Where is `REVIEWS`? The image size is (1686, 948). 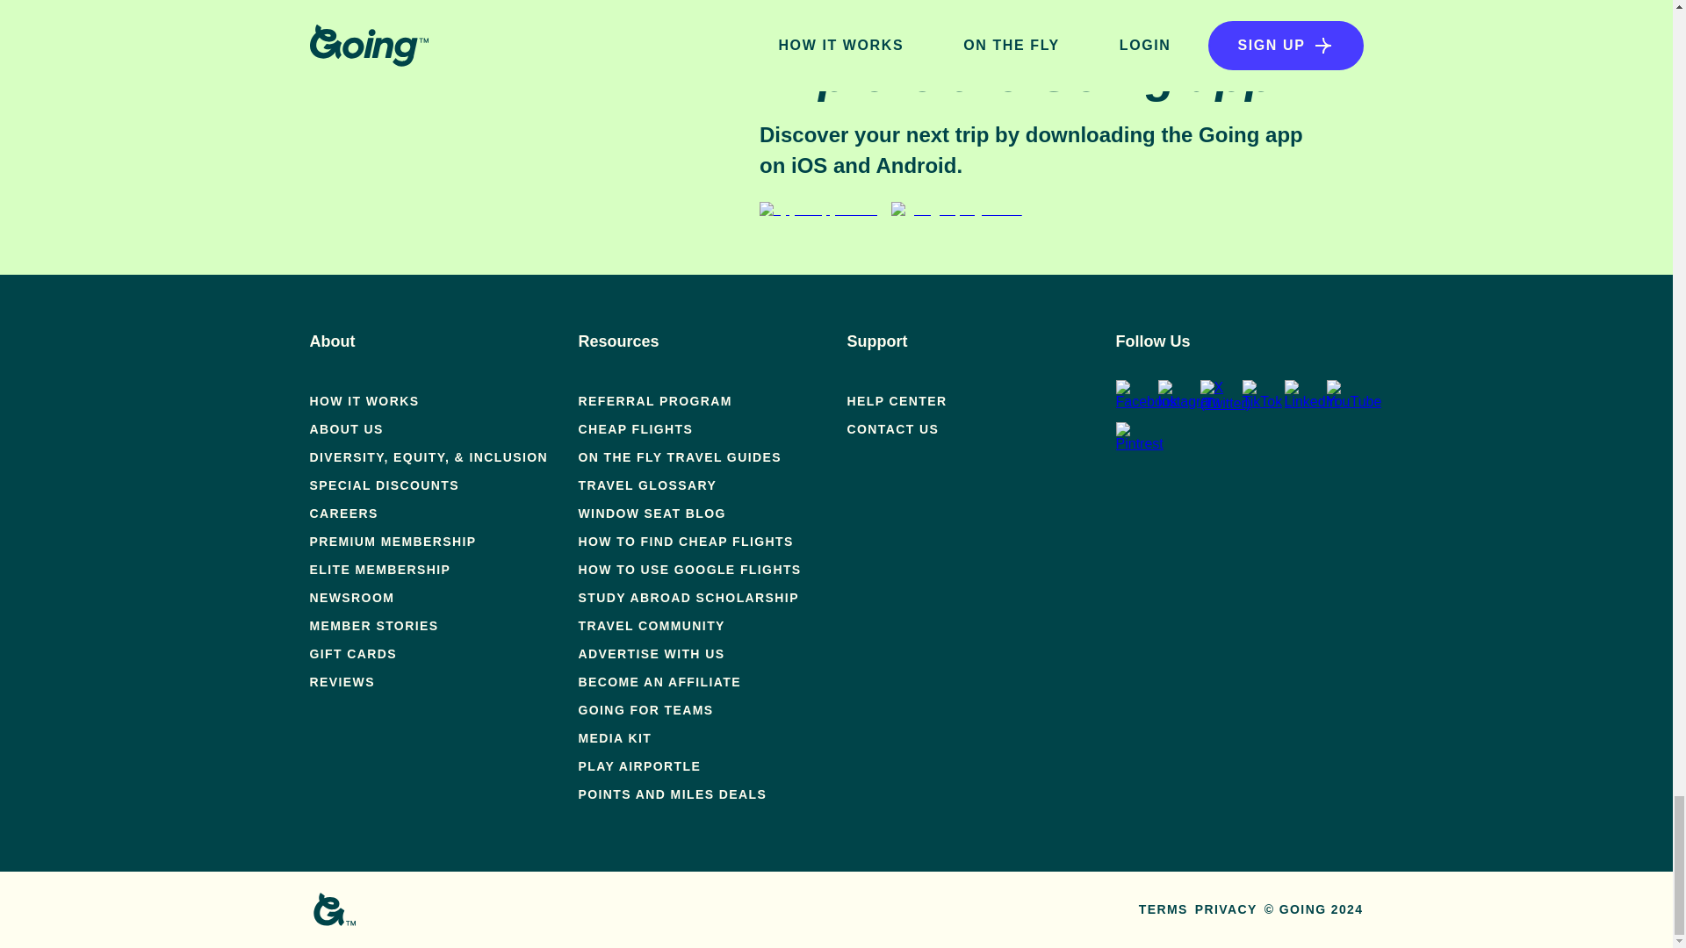 REVIEWS is located at coordinates (341, 681).